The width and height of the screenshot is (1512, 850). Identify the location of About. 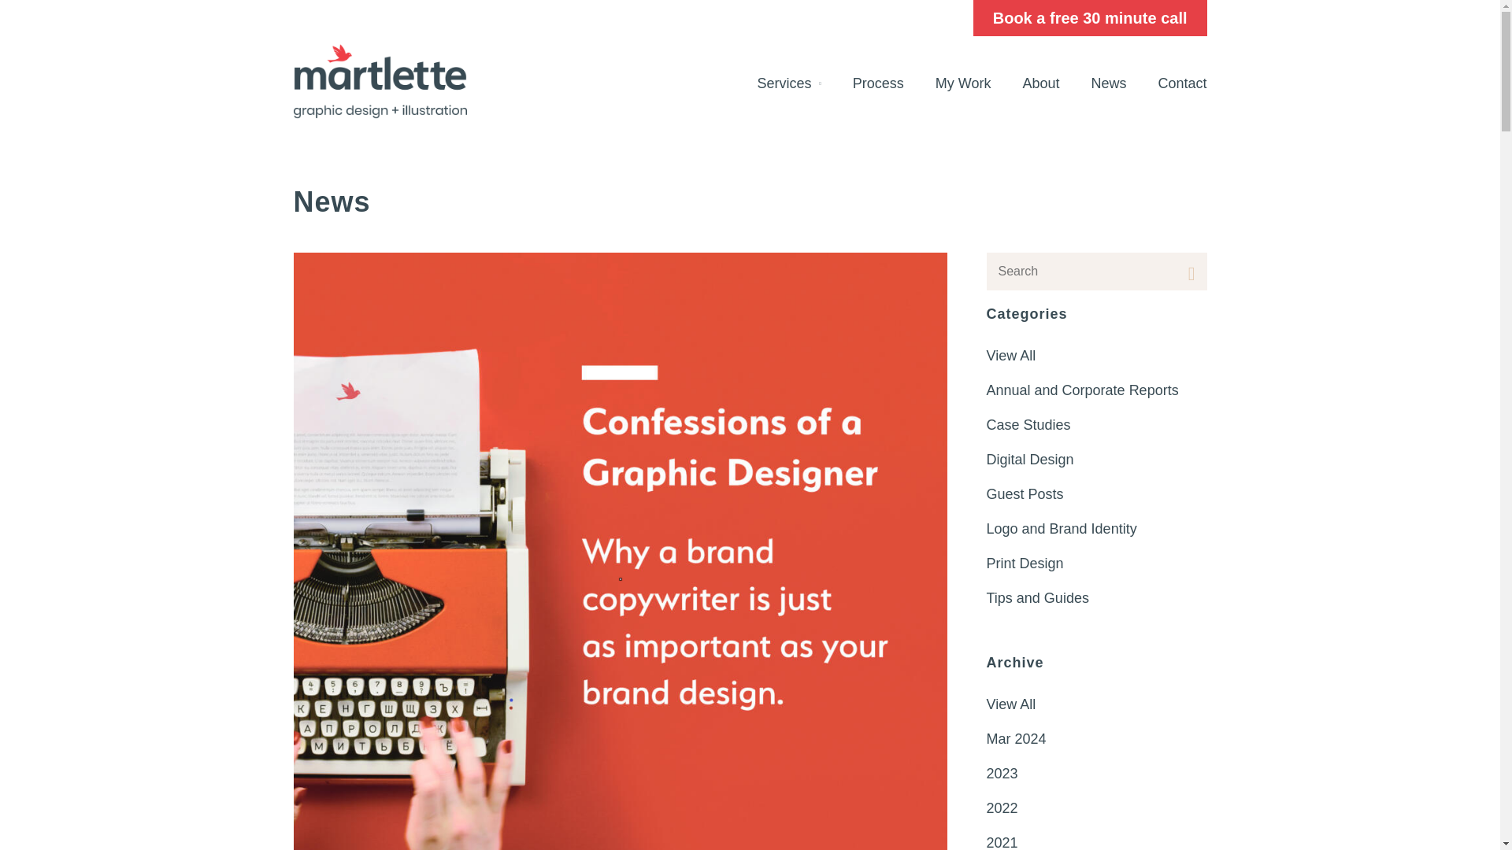
(1041, 83).